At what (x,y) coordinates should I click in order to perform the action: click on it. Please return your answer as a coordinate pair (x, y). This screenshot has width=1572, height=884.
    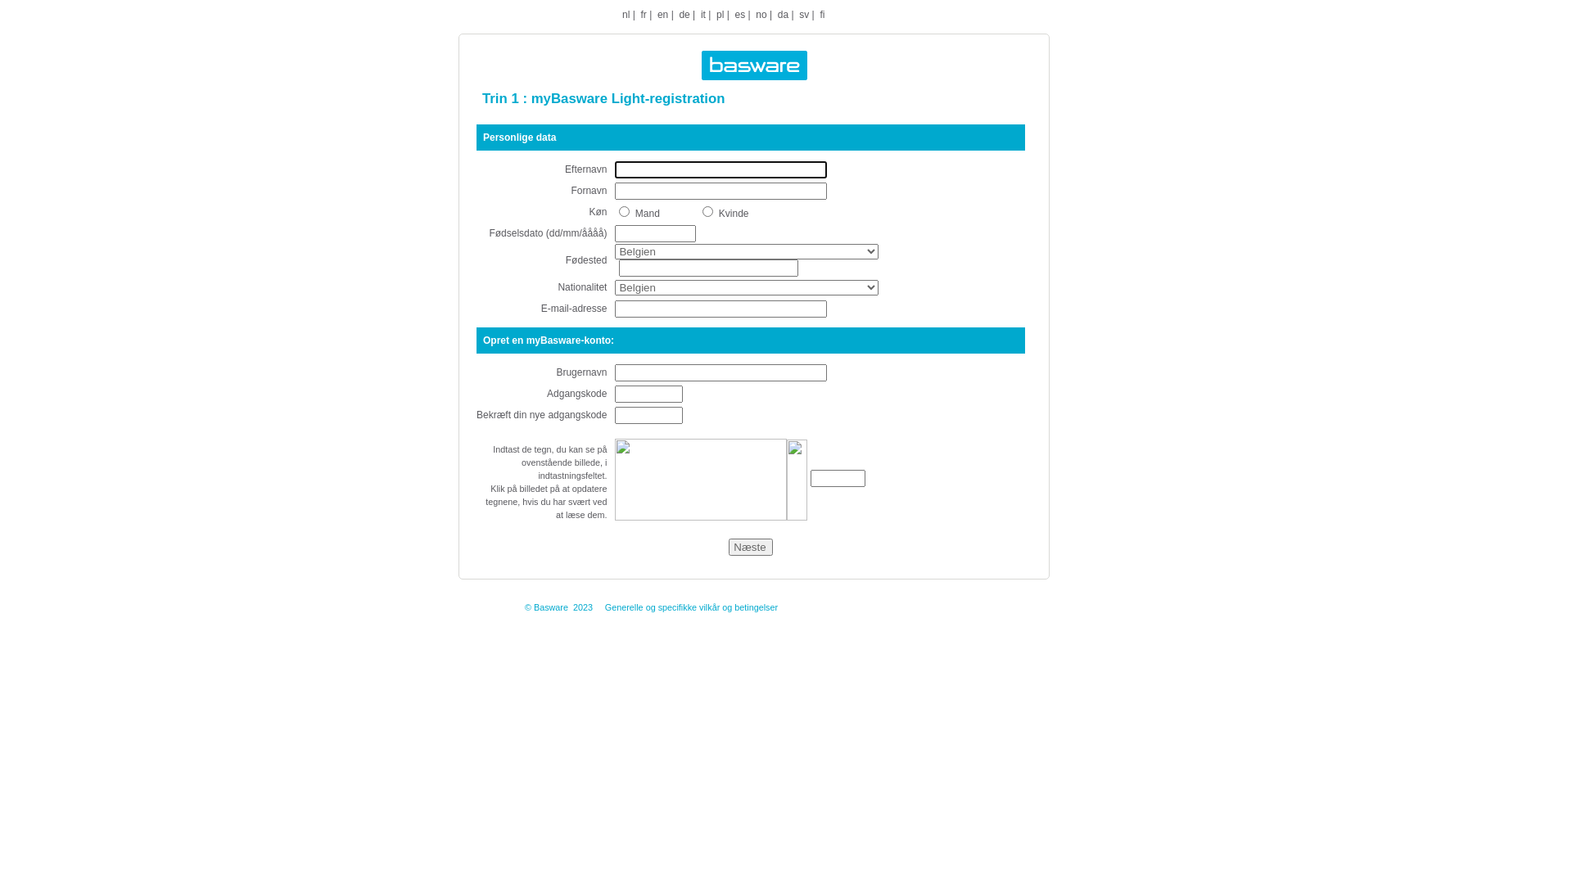
    Looking at the image, I should click on (703, 15).